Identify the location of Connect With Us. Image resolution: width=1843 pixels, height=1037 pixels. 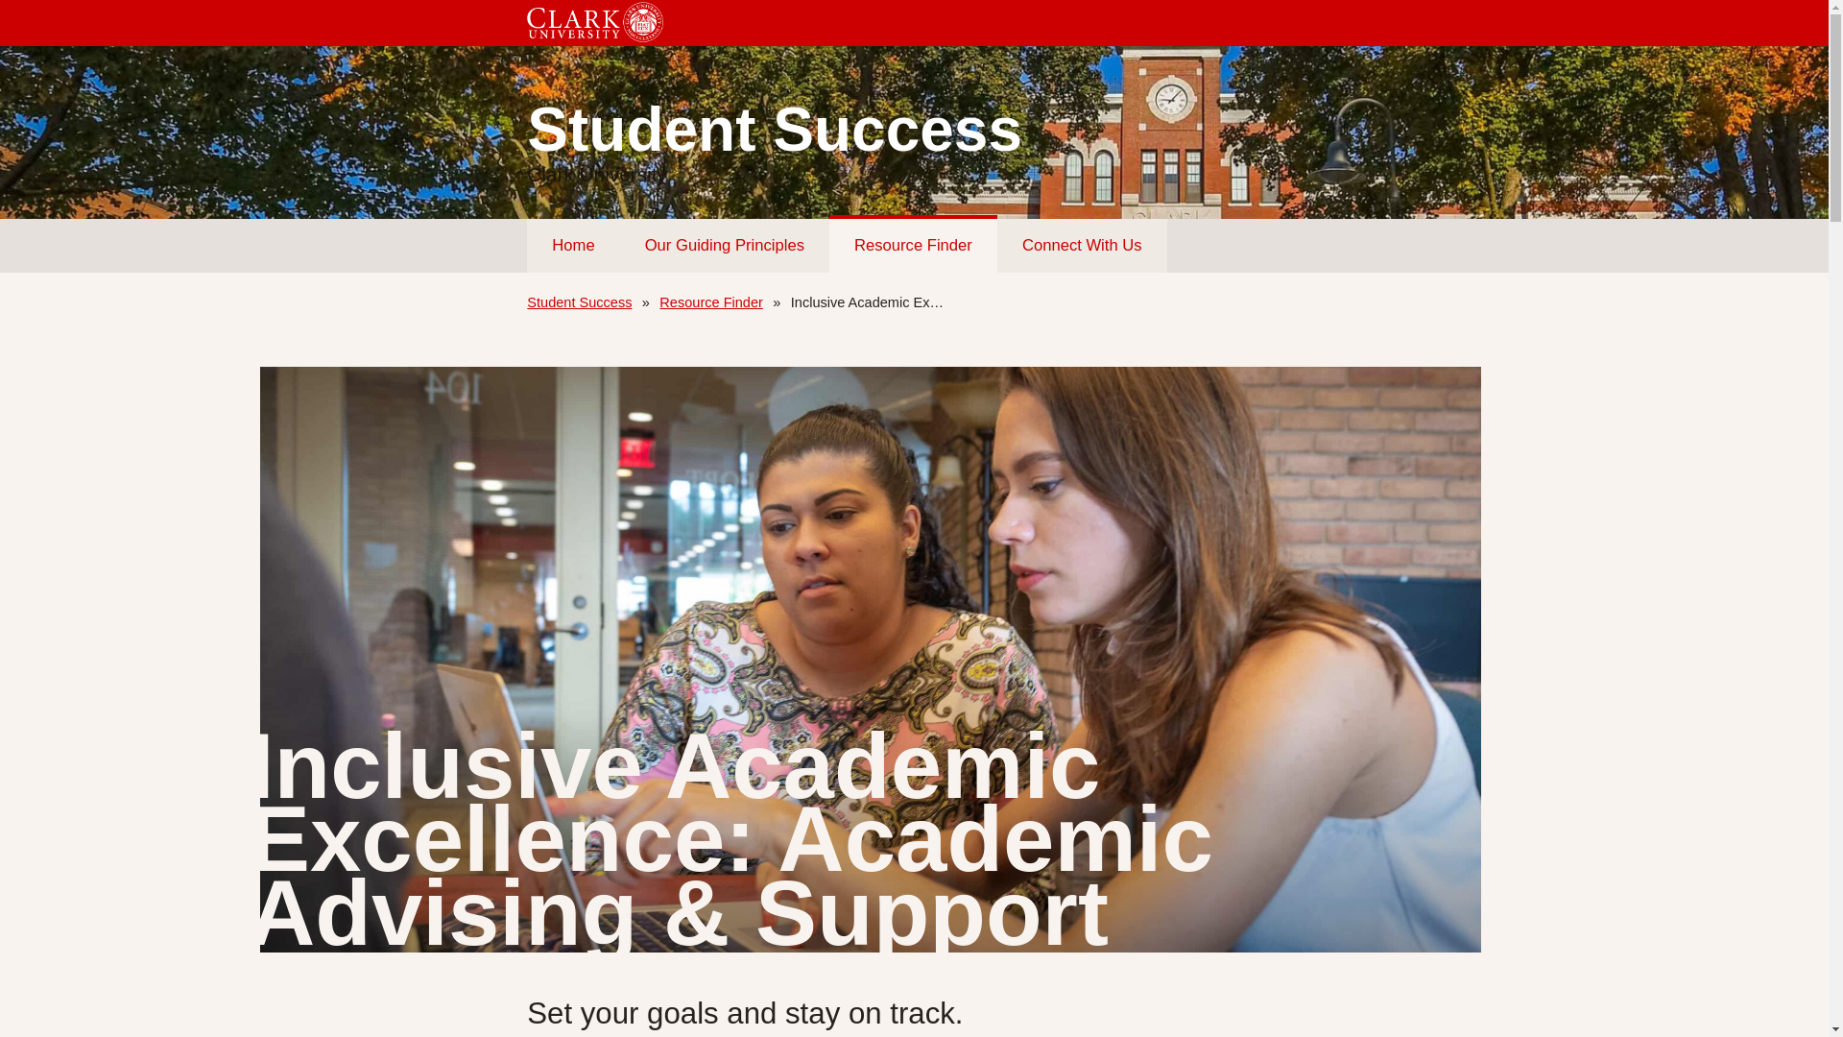
(1081, 246).